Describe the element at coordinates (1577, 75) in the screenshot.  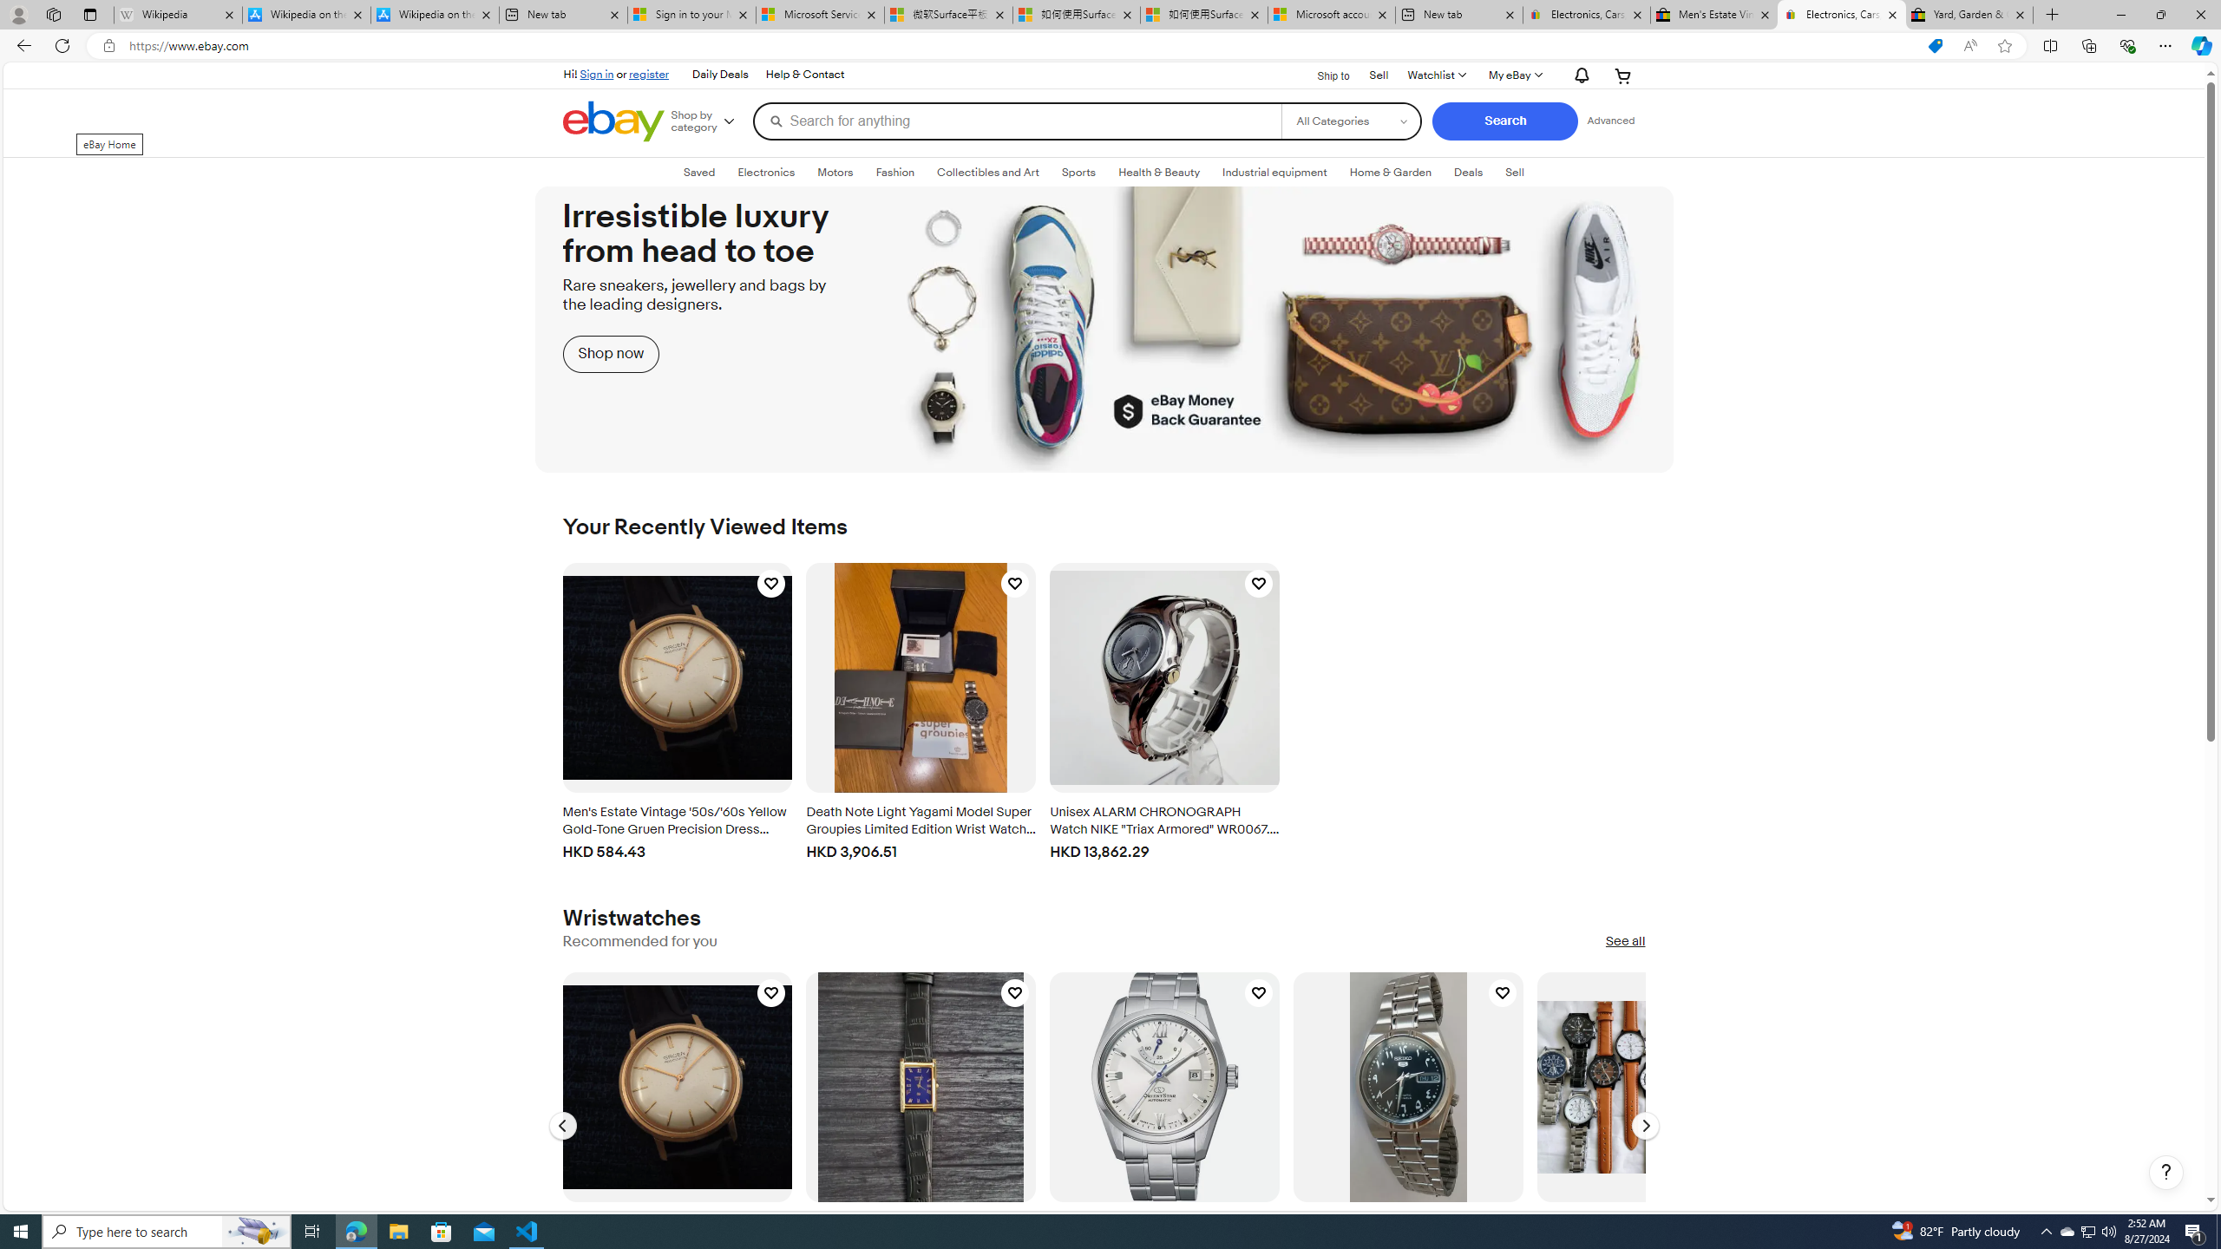
I see `Notifications` at that location.